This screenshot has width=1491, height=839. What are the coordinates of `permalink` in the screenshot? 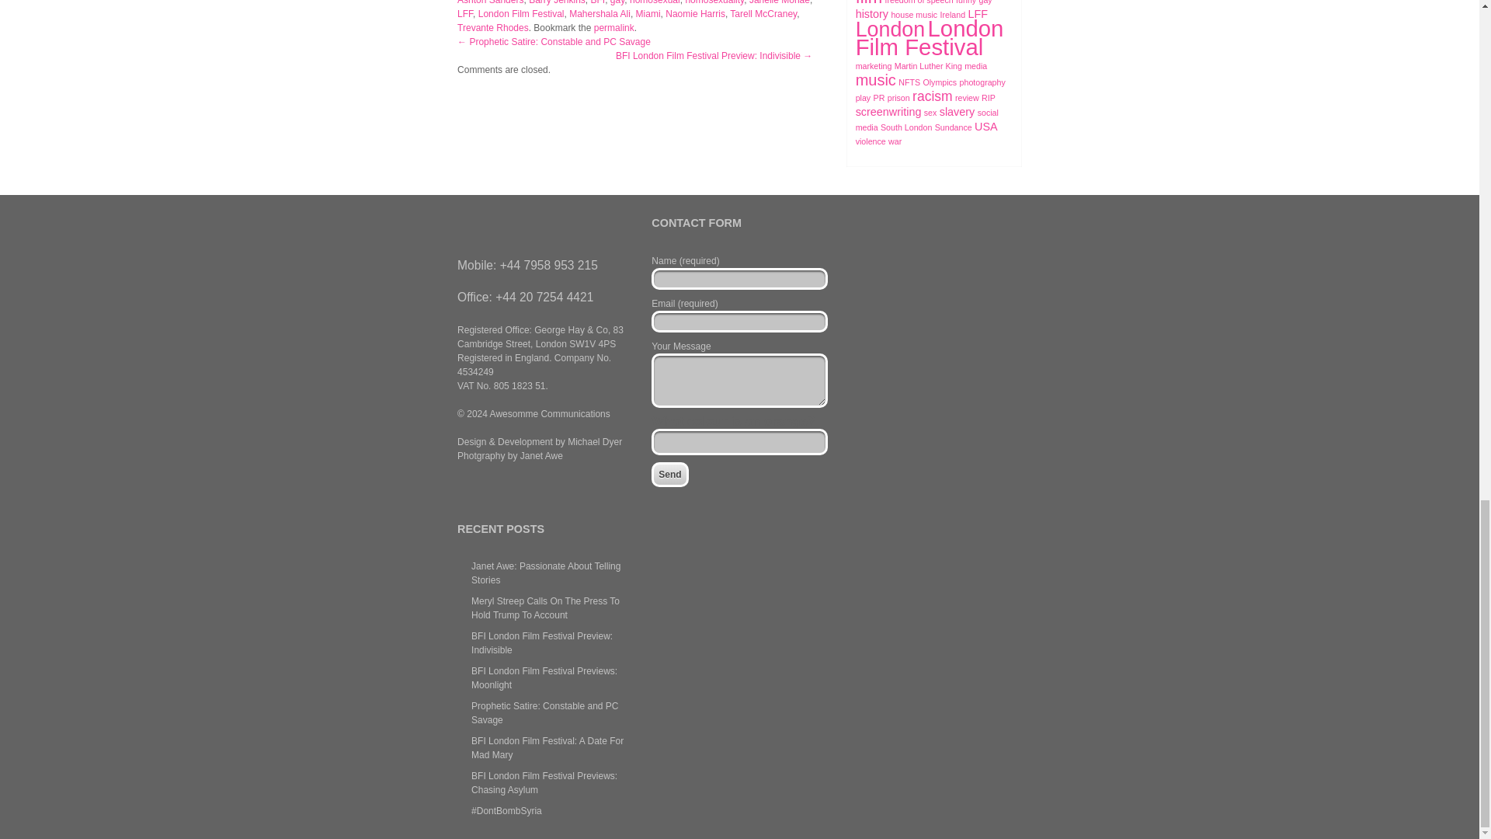 It's located at (613, 28).